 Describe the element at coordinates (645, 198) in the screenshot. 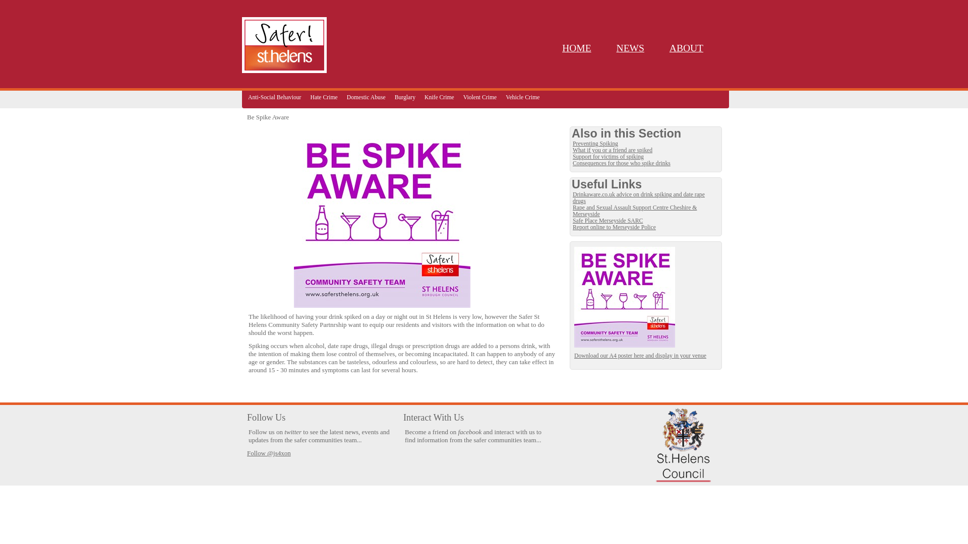

I see `Drinkaware.co.uk advice on drink spiking and date rape drugs` at that location.